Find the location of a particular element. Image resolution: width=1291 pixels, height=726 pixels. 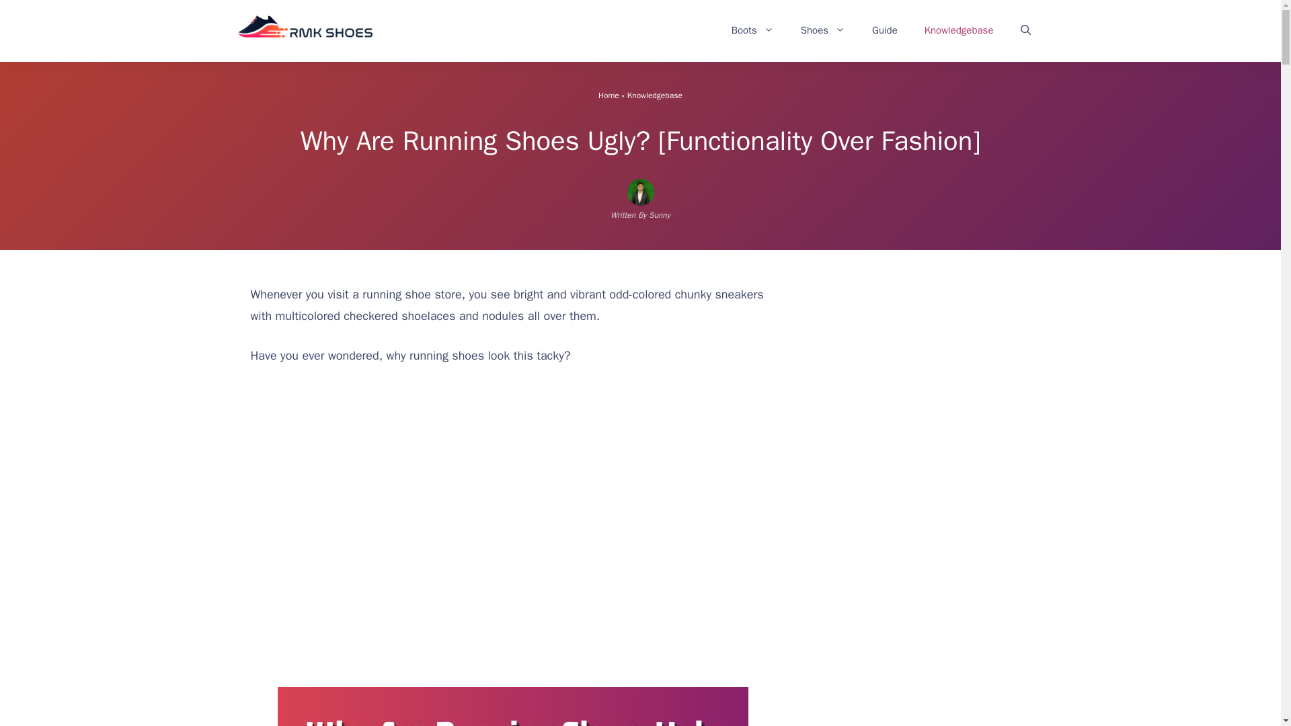

Shoes is located at coordinates (823, 30).